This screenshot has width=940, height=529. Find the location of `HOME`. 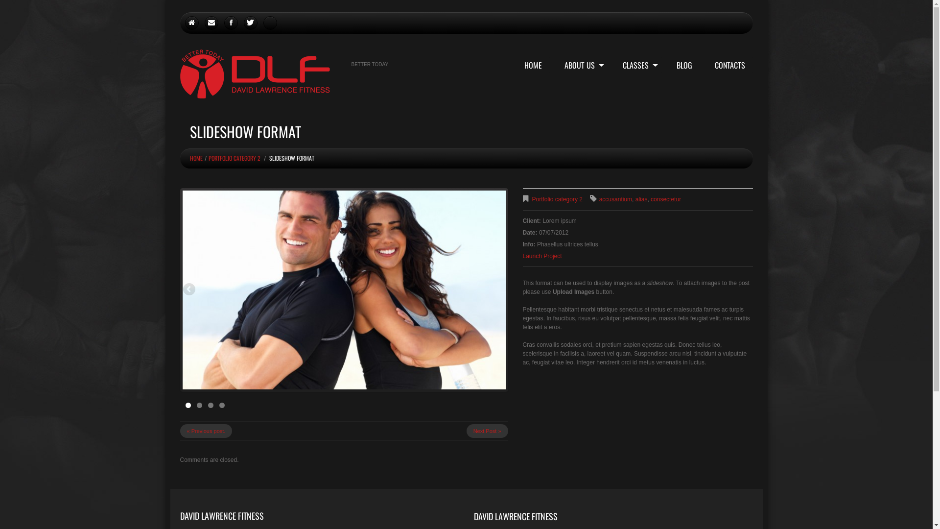

HOME is located at coordinates (196, 158).